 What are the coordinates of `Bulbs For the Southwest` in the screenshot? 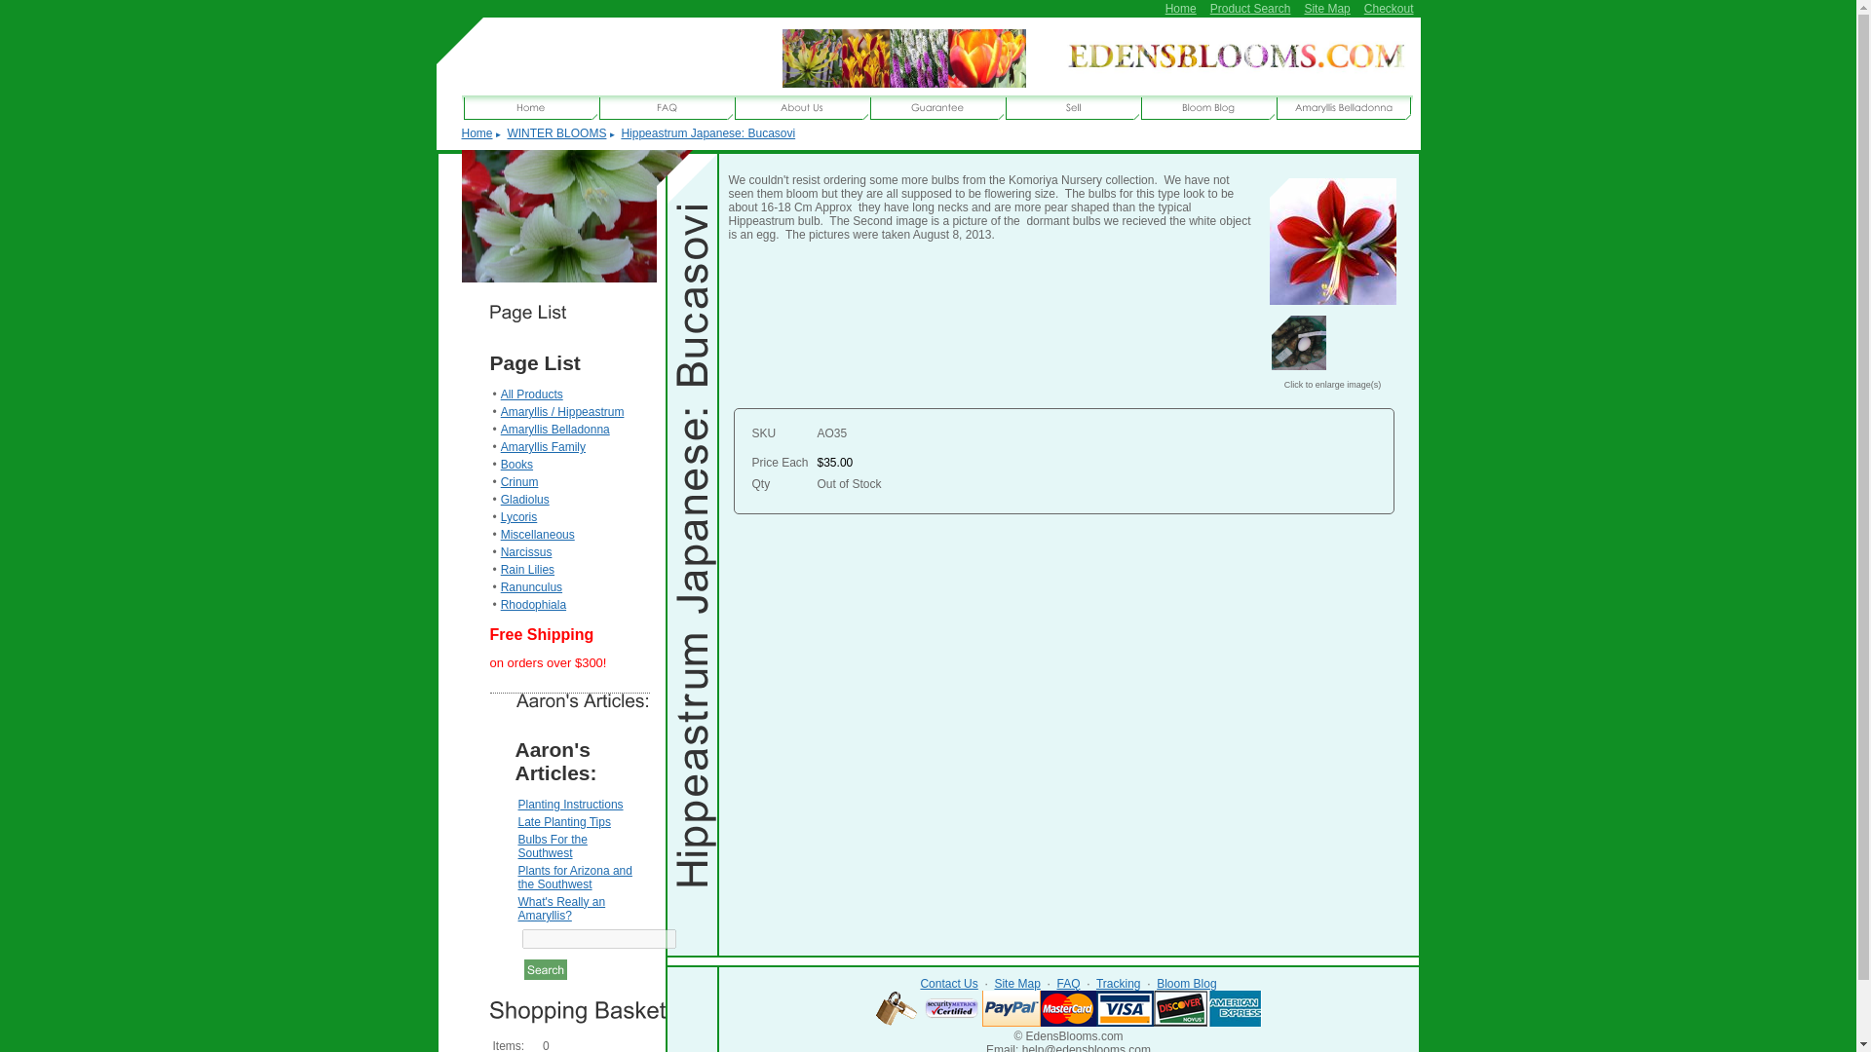 It's located at (552, 846).